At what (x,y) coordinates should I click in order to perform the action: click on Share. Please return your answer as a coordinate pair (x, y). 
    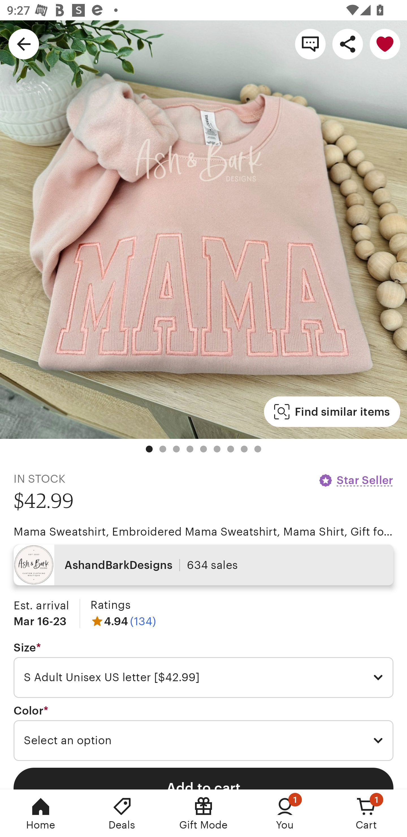
    Looking at the image, I should click on (348, 44).